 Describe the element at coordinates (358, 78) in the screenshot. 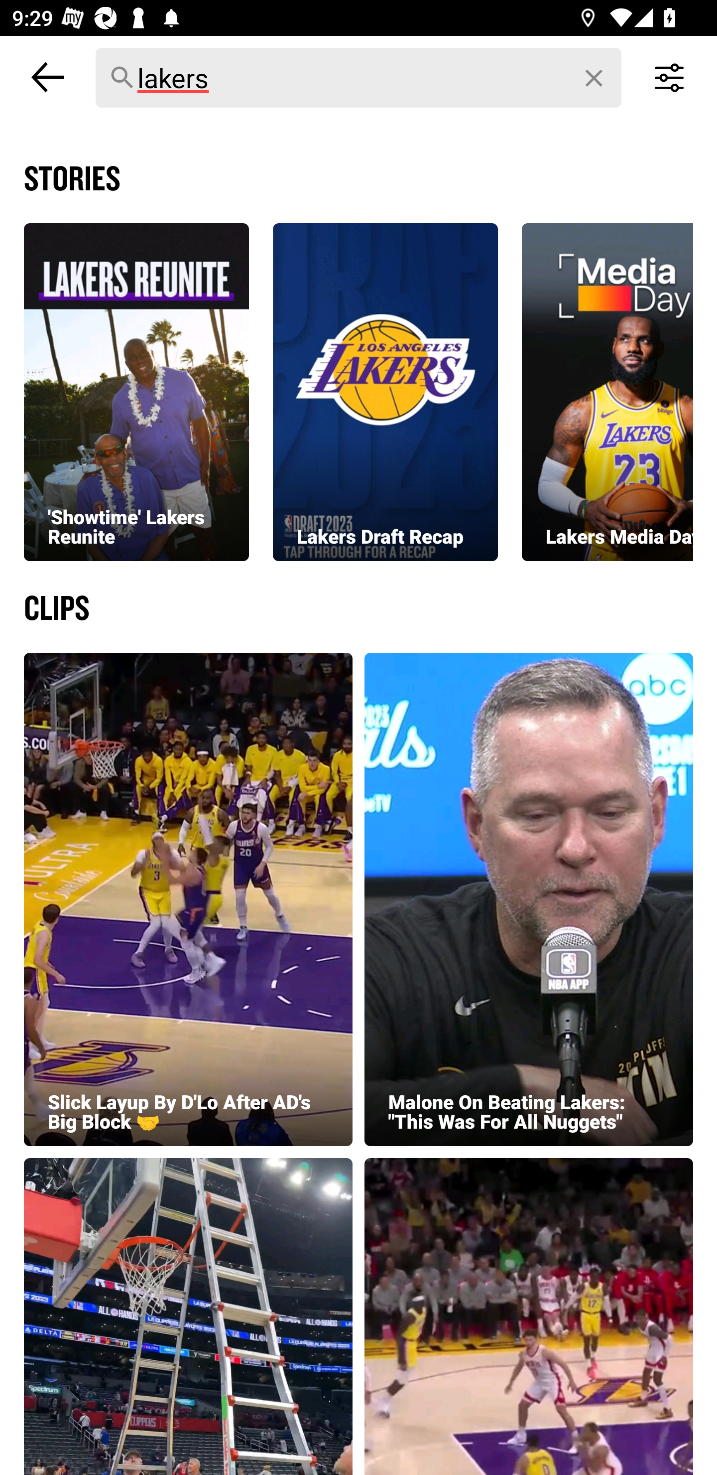

I see `lakers` at that location.